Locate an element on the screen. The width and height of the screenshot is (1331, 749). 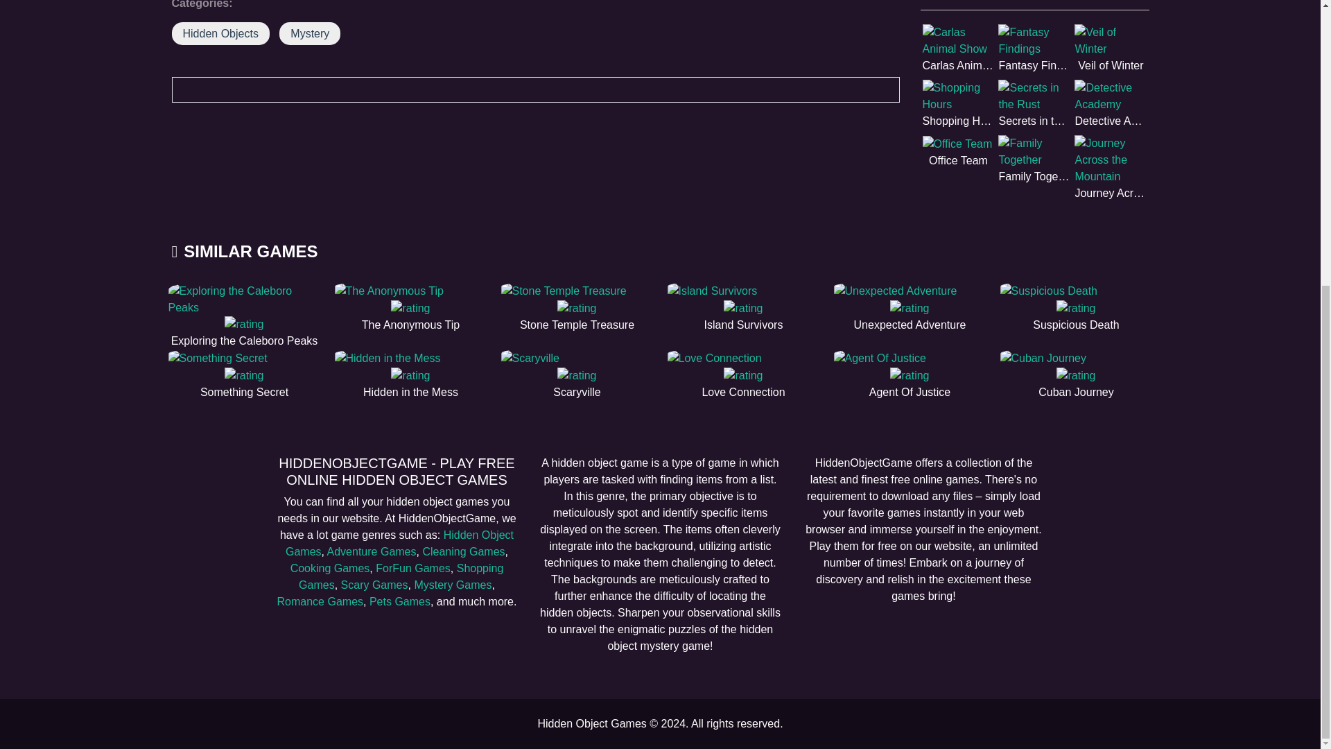
All Adventure Games is located at coordinates (372, 551).